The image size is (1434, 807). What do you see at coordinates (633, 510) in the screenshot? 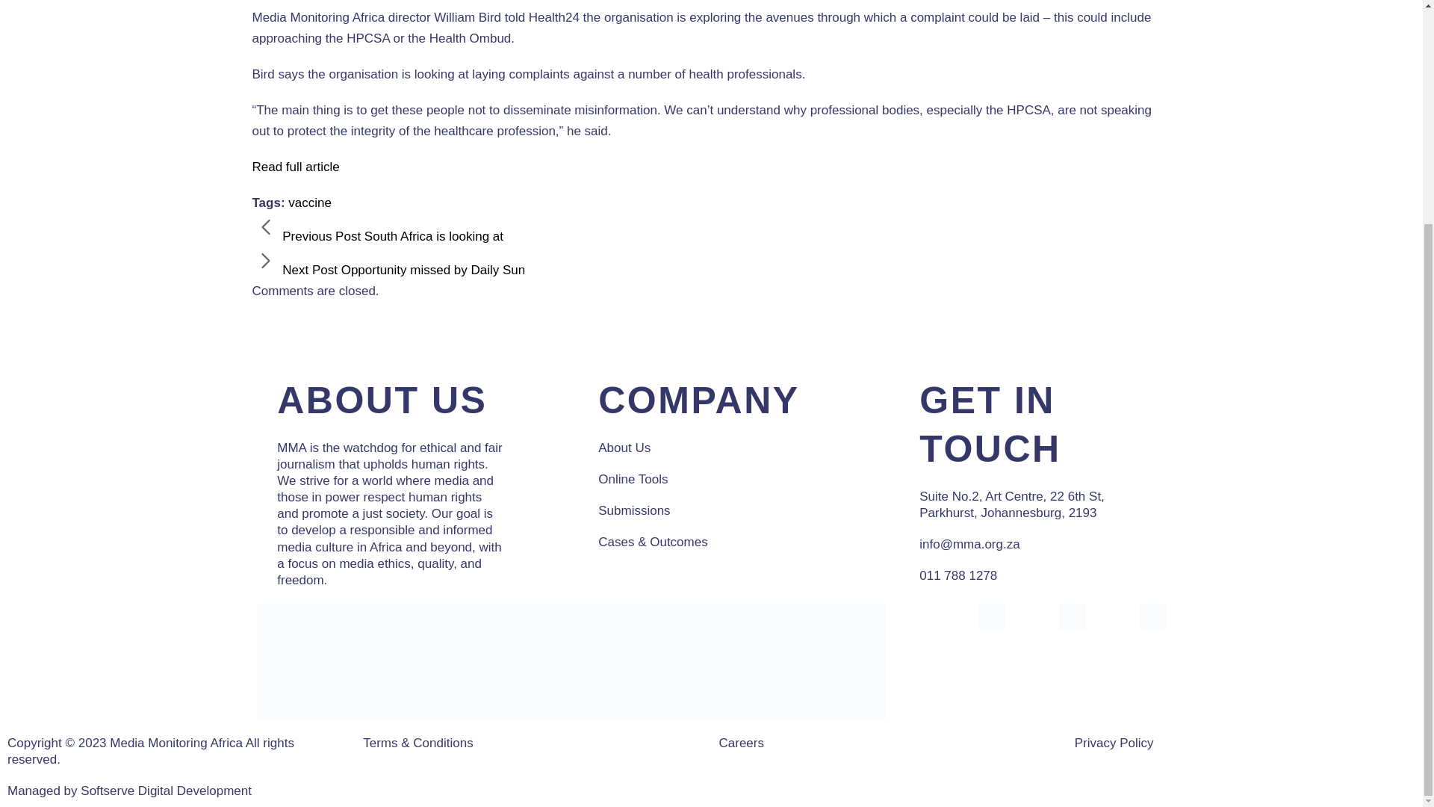
I see `Submissions` at bounding box center [633, 510].